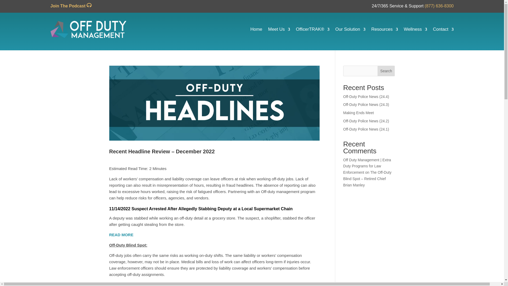  I want to click on Contact, so click(443, 29).